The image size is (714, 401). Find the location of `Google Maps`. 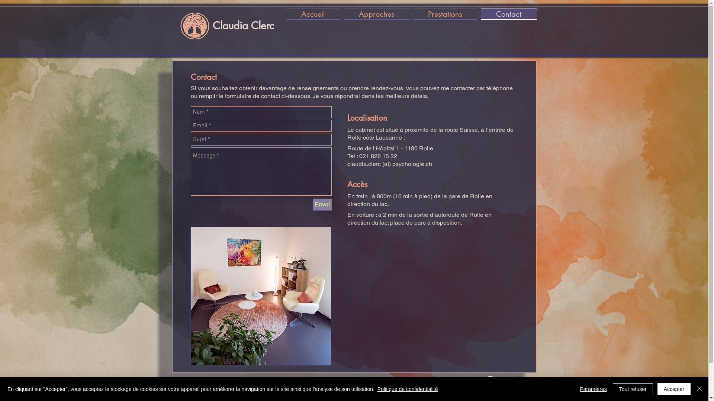

Google Maps is located at coordinates (433, 313).